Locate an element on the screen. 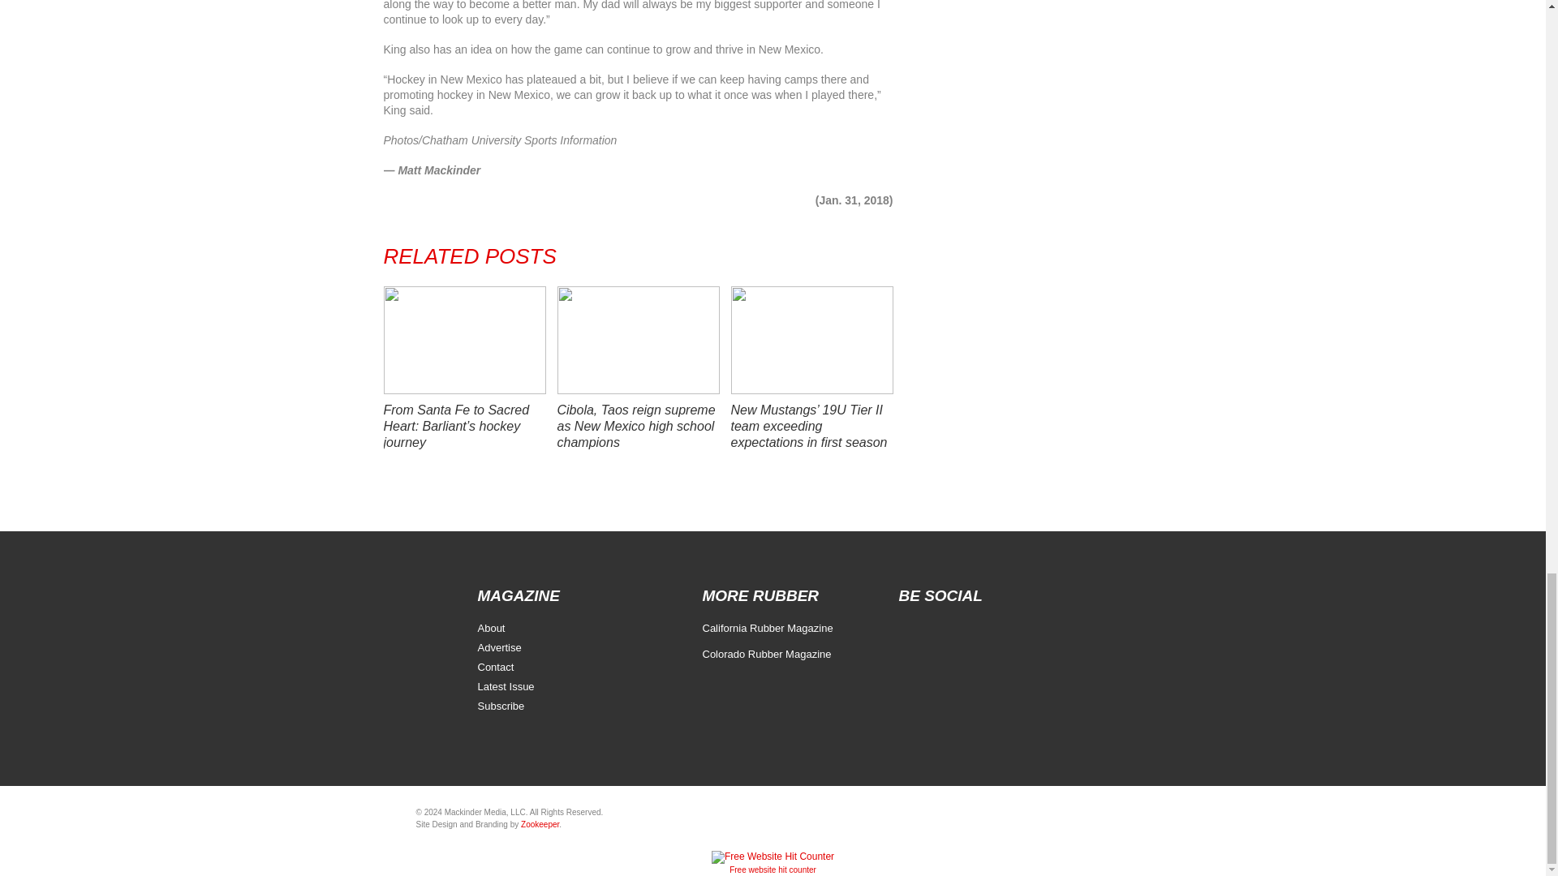 The image size is (1558, 876). Zookeeper is located at coordinates (540, 824).